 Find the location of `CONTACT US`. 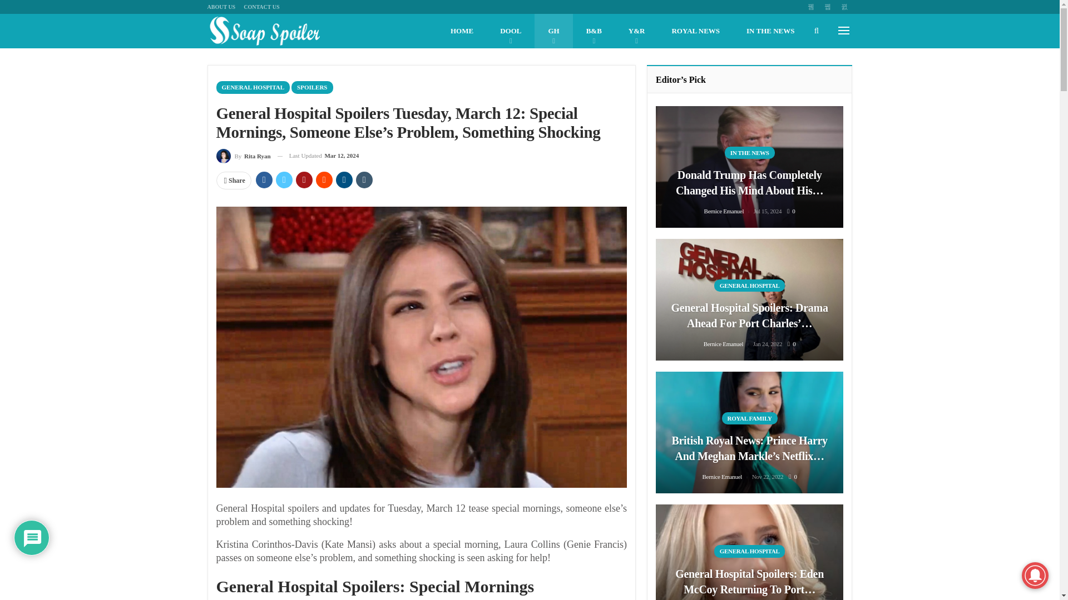

CONTACT US is located at coordinates (261, 7).